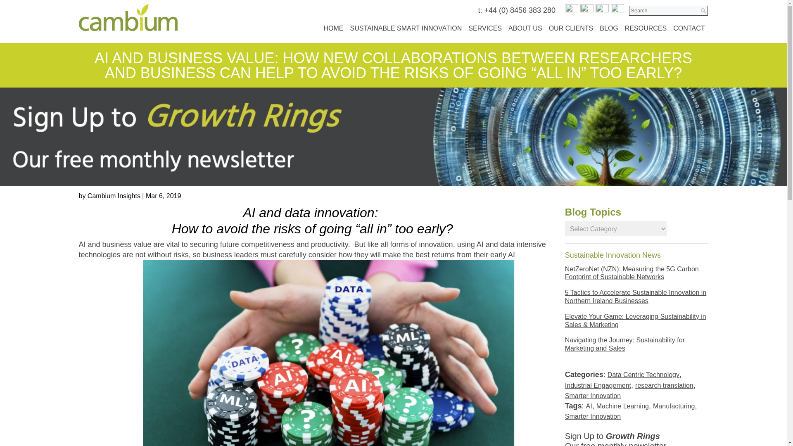 The image size is (793, 446). Describe the element at coordinates (664, 387) in the screenshot. I see `research translation` at that location.